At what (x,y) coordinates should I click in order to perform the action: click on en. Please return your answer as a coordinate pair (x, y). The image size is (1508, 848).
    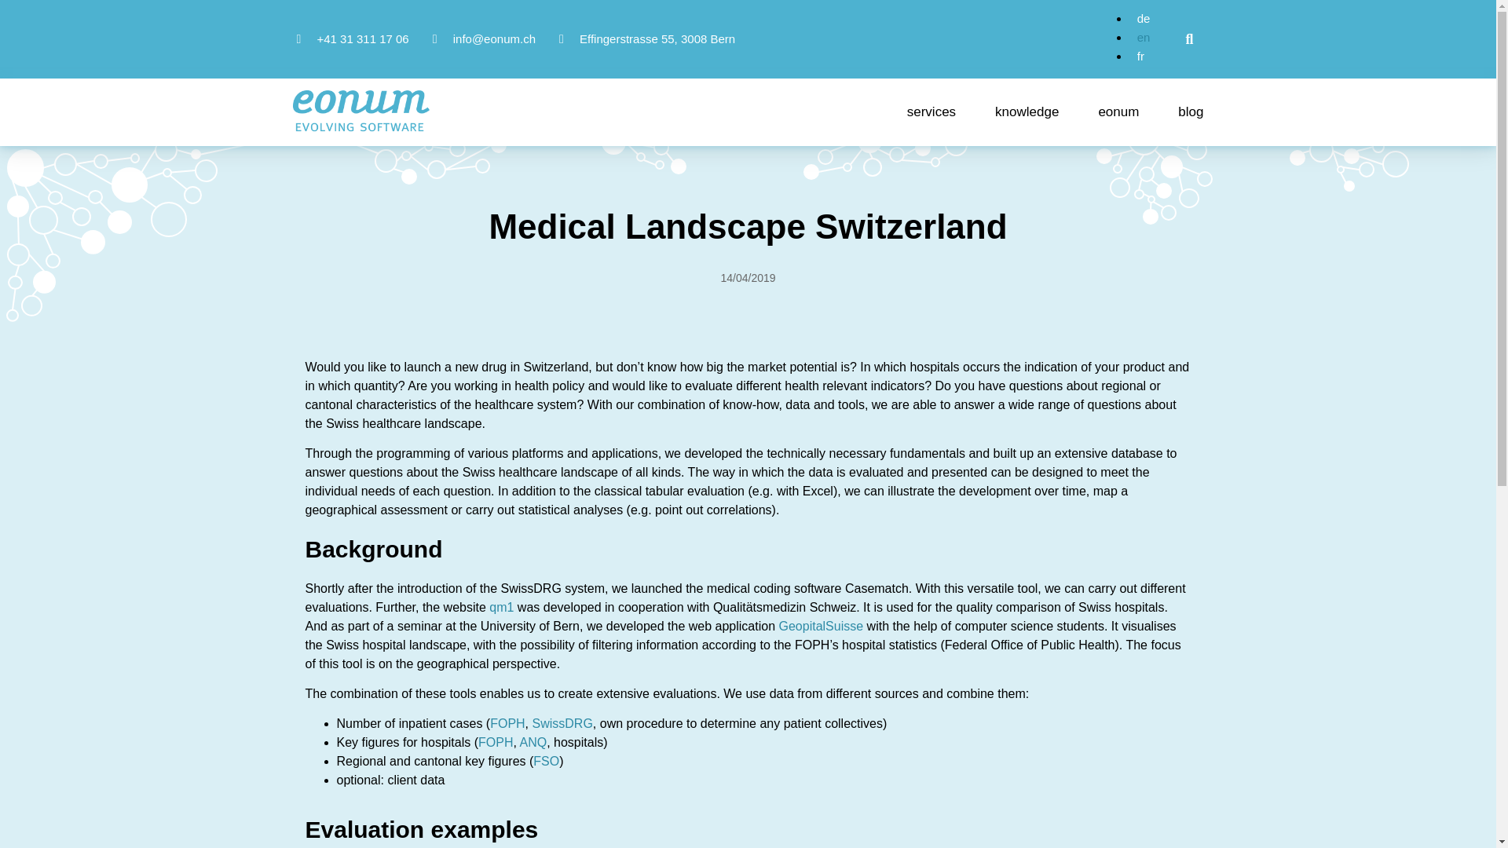
    Looking at the image, I should click on (1140, 37).